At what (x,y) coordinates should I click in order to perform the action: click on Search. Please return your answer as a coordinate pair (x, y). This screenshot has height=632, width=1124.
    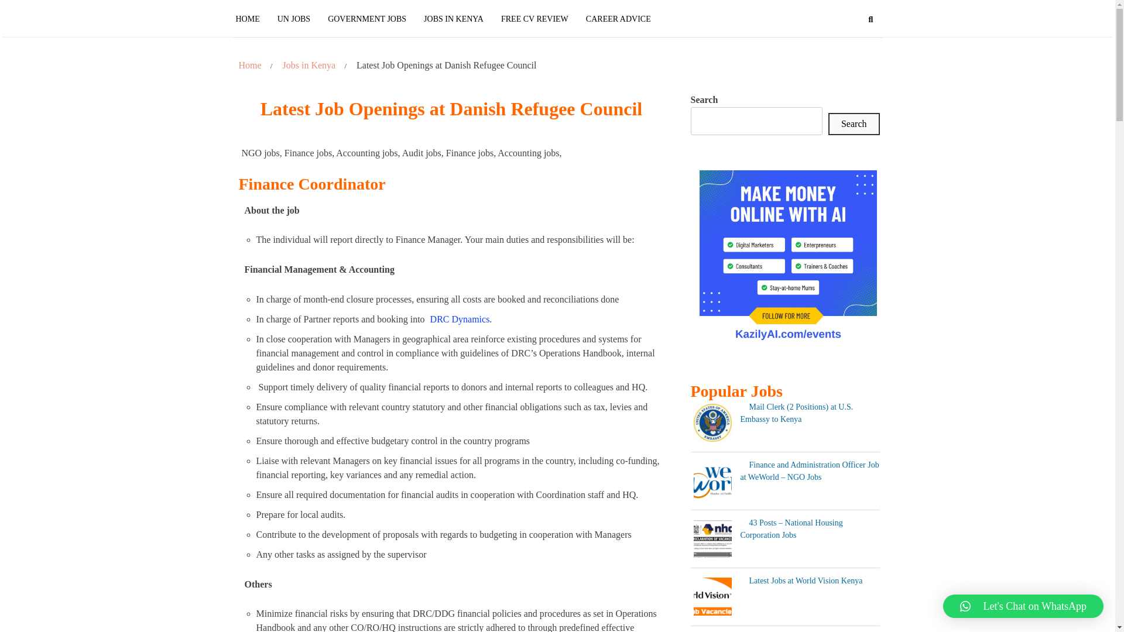
    Looking at the image, I should click on (854, 124).